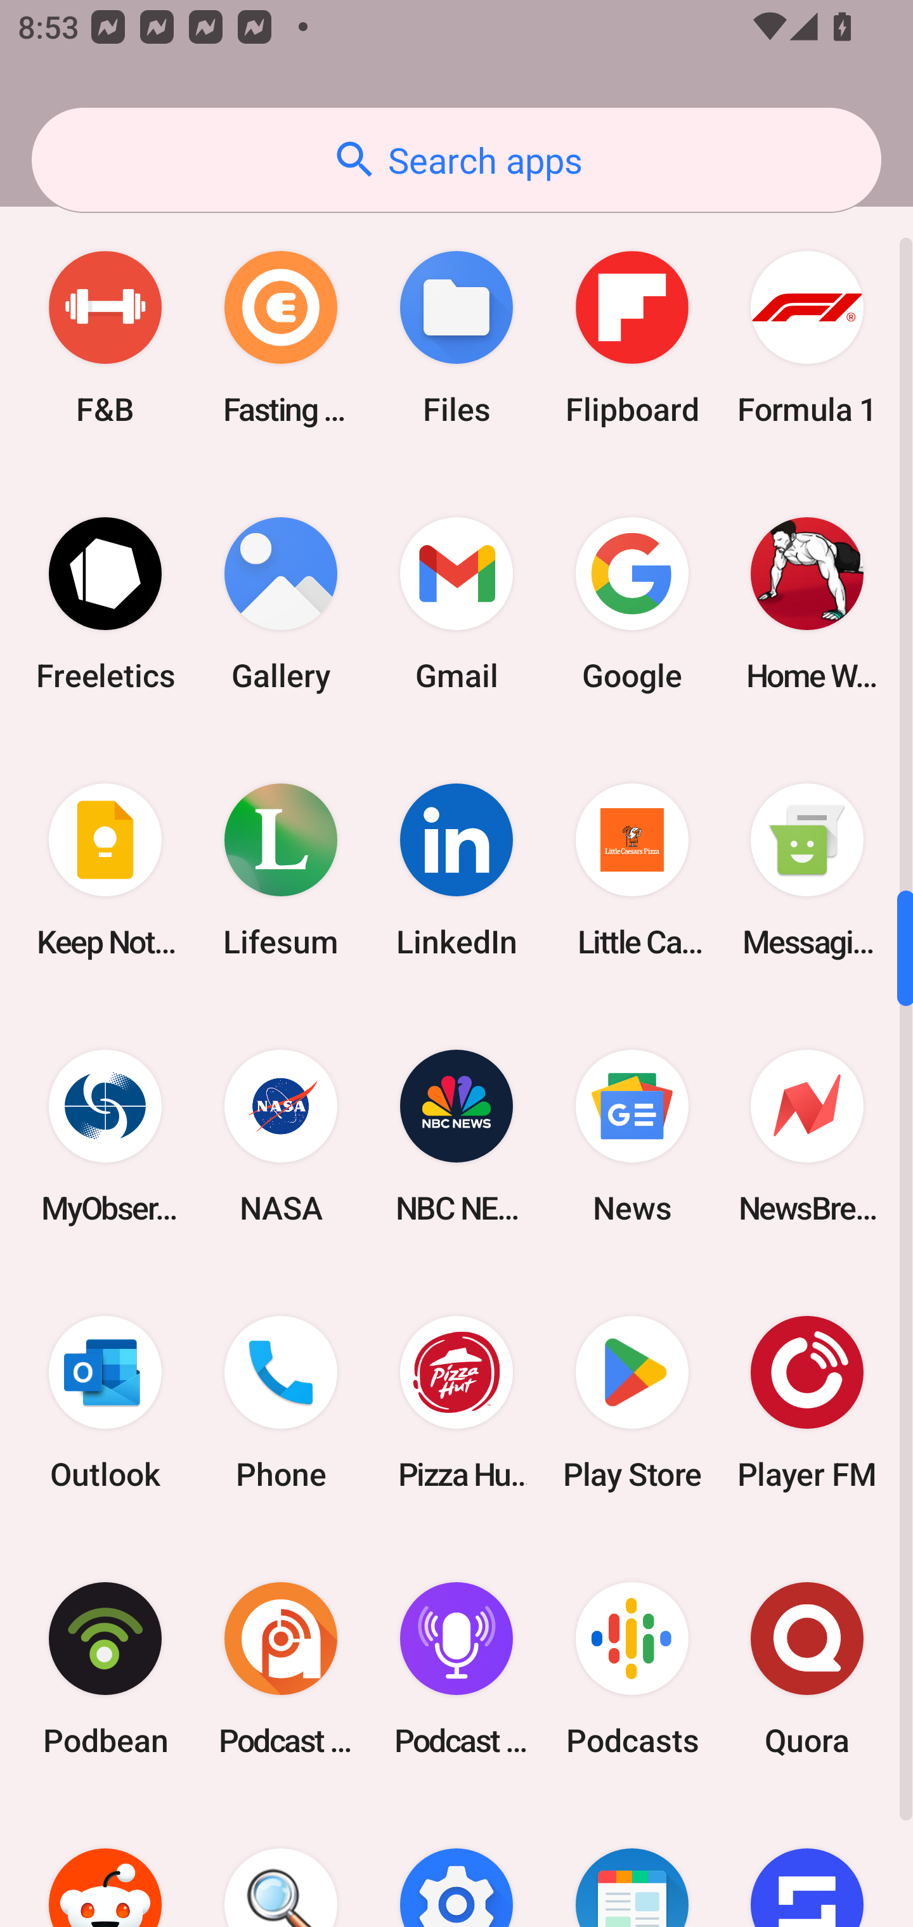  I want to click on   Search apps, so click(456, 160).